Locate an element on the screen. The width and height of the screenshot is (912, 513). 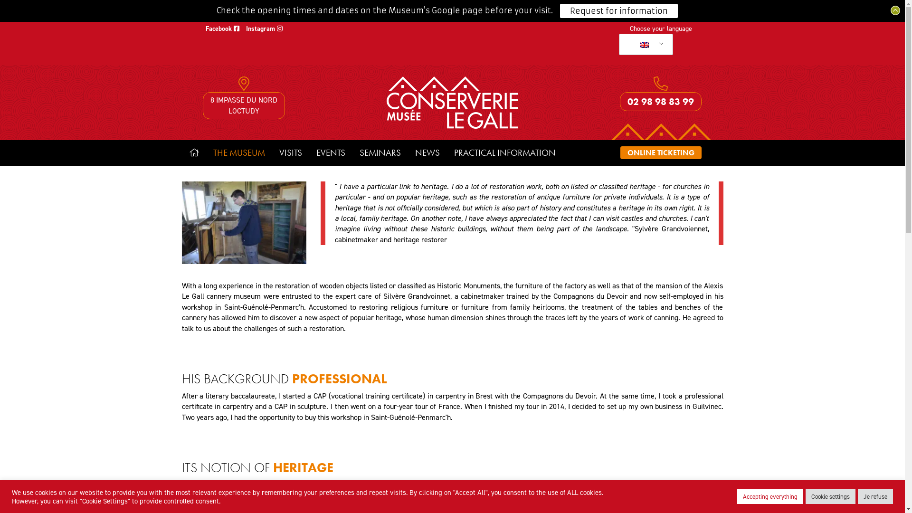
02 98 98 83 99 is located at coordinates (661, 102).